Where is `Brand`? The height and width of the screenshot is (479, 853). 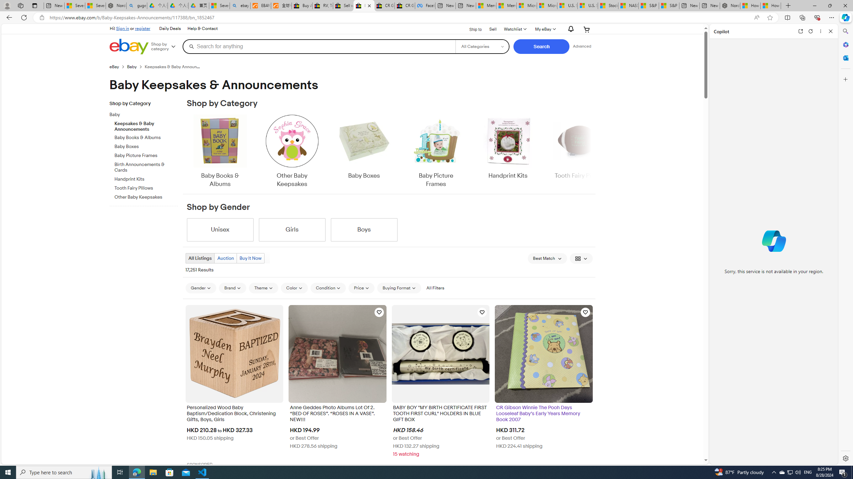
Brand is located at coordinates (233, 288).